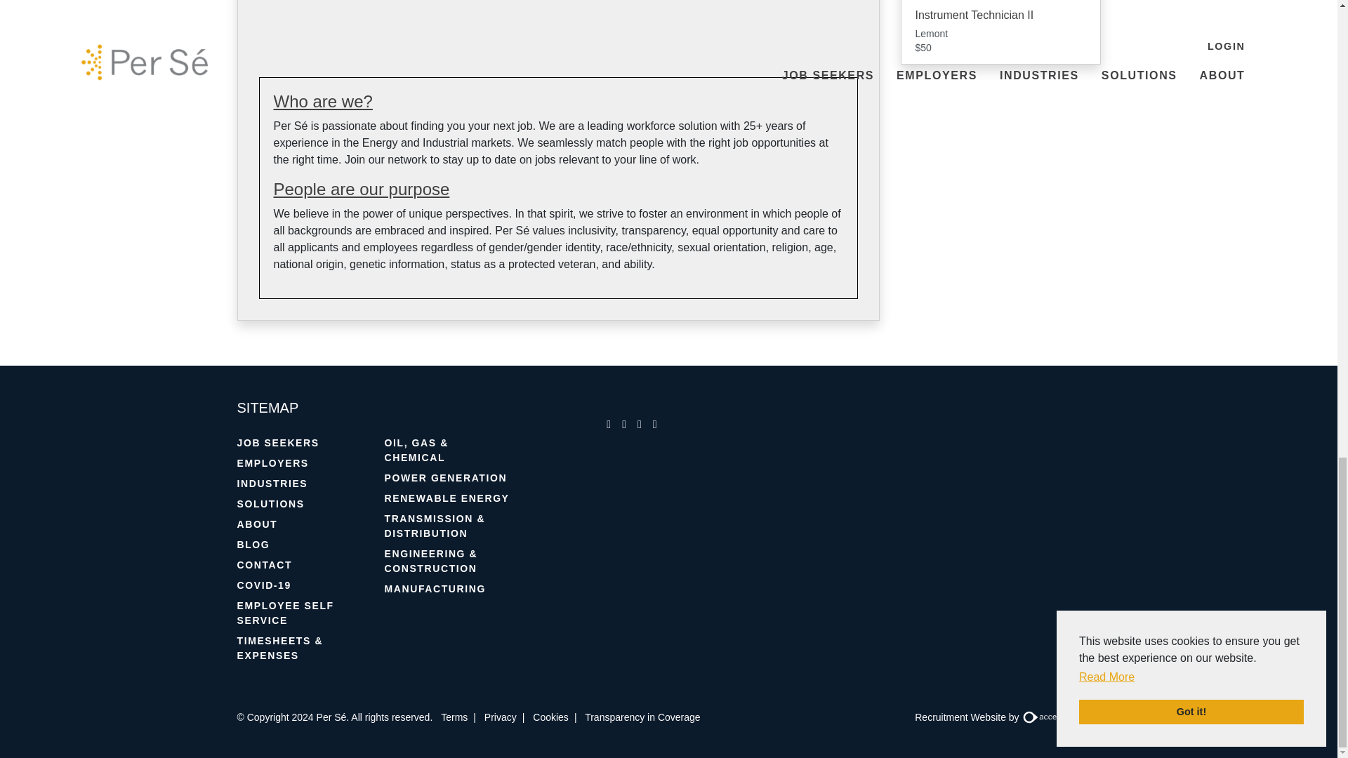 The image size is (1348, 758). Describe the element at coordinates (300, 442) in the screenshot. I see `JOB SEEKERS` at that location.